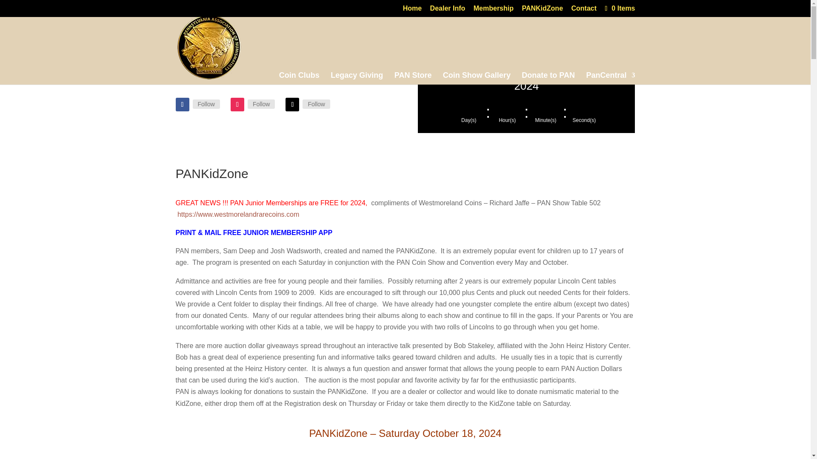  I want to click on Membership, so click(494, 11).